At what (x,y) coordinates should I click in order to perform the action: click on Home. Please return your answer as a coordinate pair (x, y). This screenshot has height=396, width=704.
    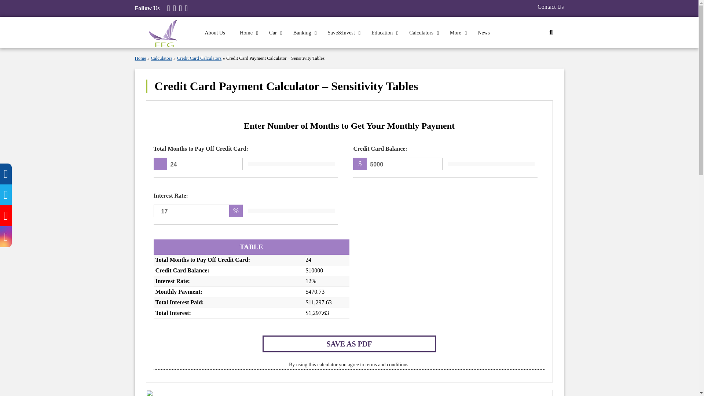
    Looking at the image, I should click on (247, 32).